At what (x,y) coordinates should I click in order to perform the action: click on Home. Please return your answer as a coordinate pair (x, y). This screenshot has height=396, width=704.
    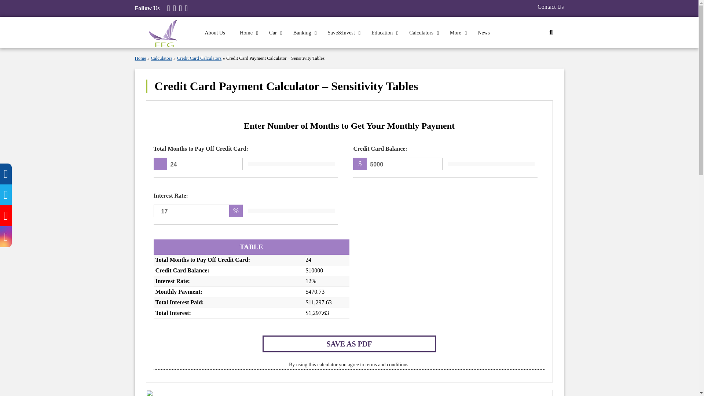
    Looking at the image, I should click on (247, 32).